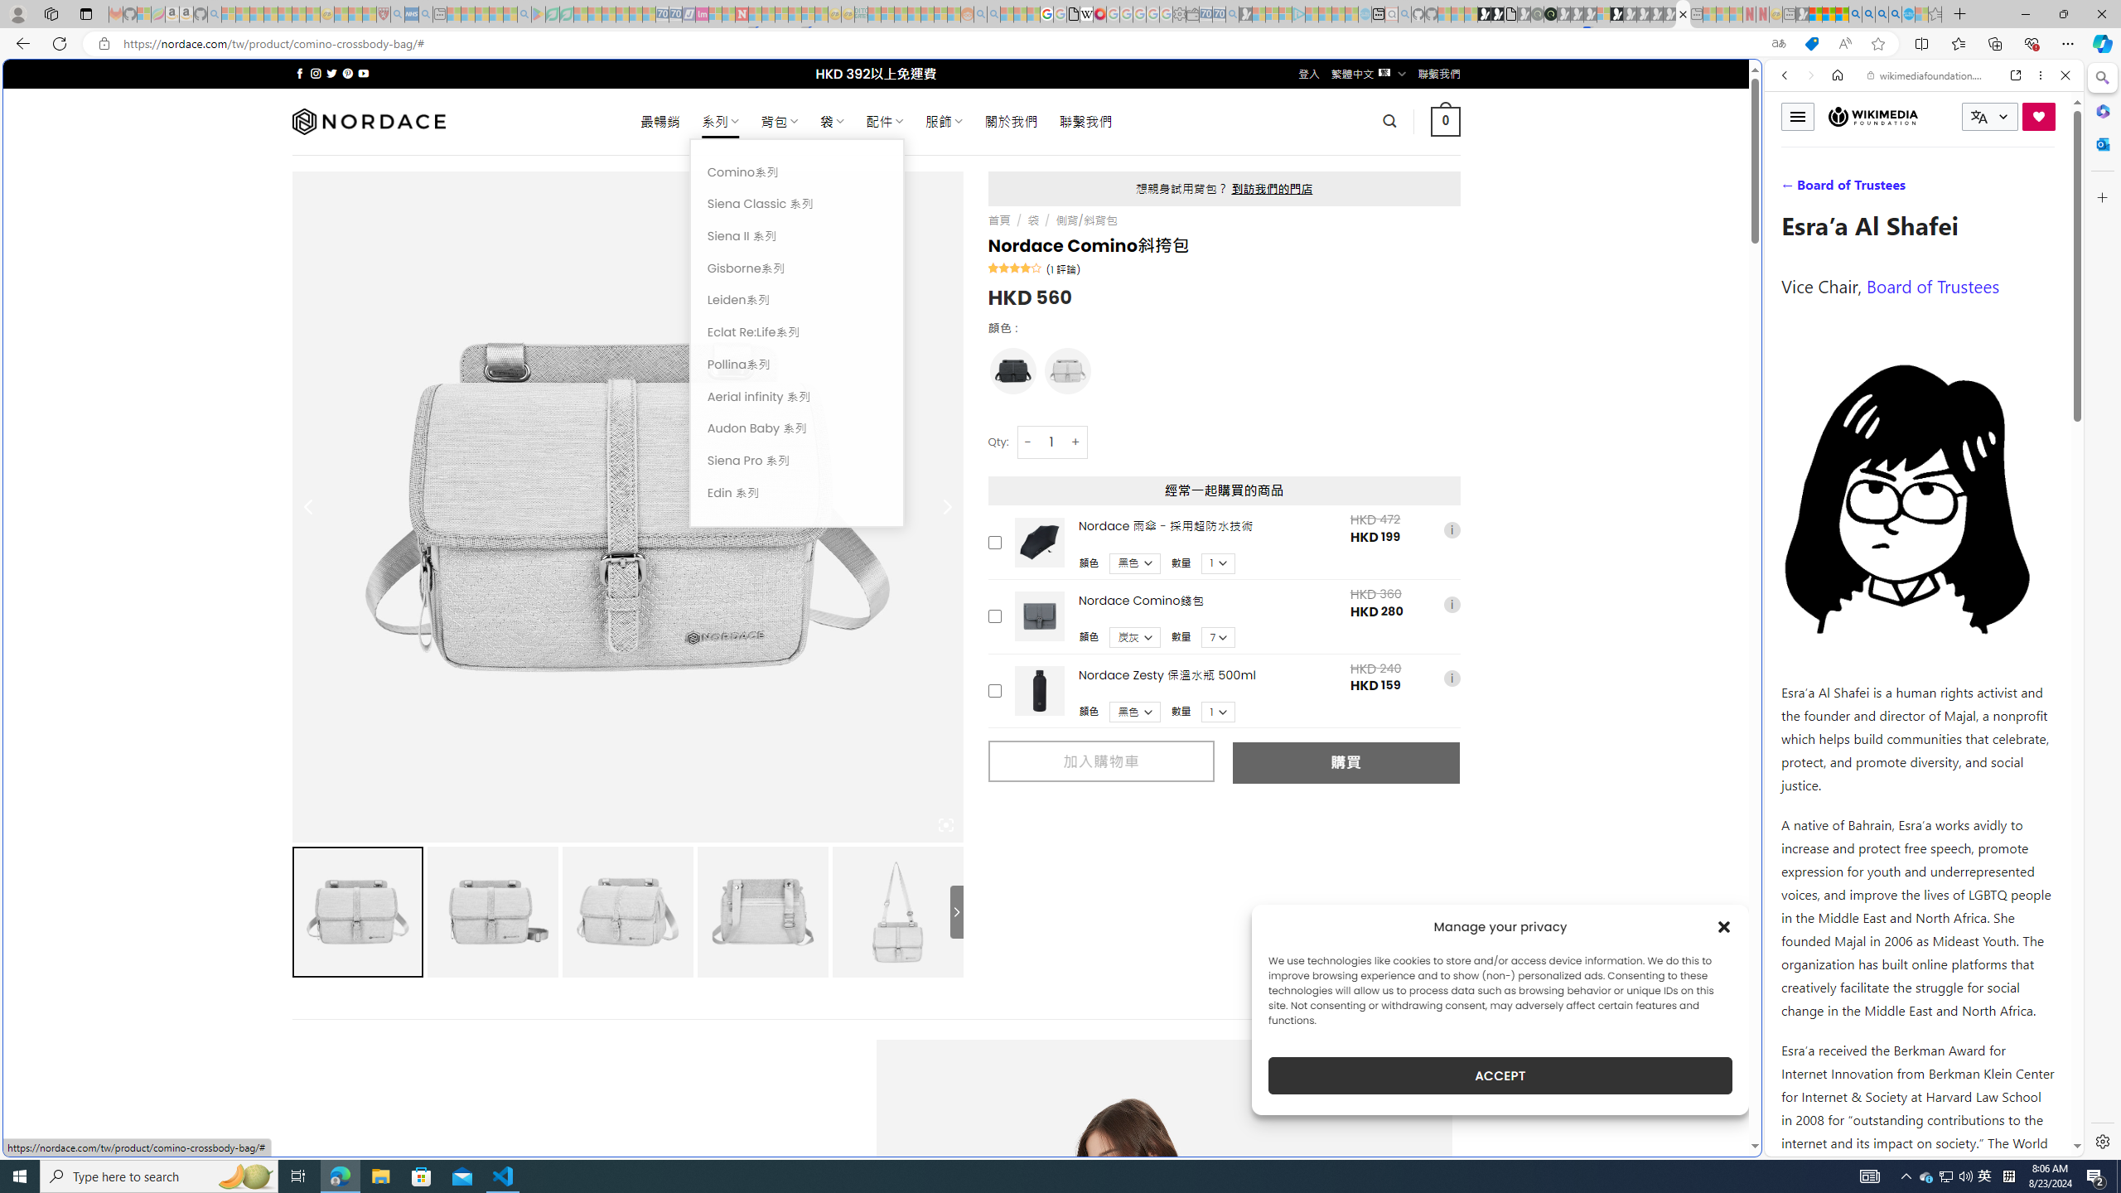 Image resolution: width=2121 pixels, height=1193 pixels. What do you see at coordinates (861, 14) in the screenshot?
I see `DITOGAMES AG Imprint - Sleeping` at bounding box center [861, 14].